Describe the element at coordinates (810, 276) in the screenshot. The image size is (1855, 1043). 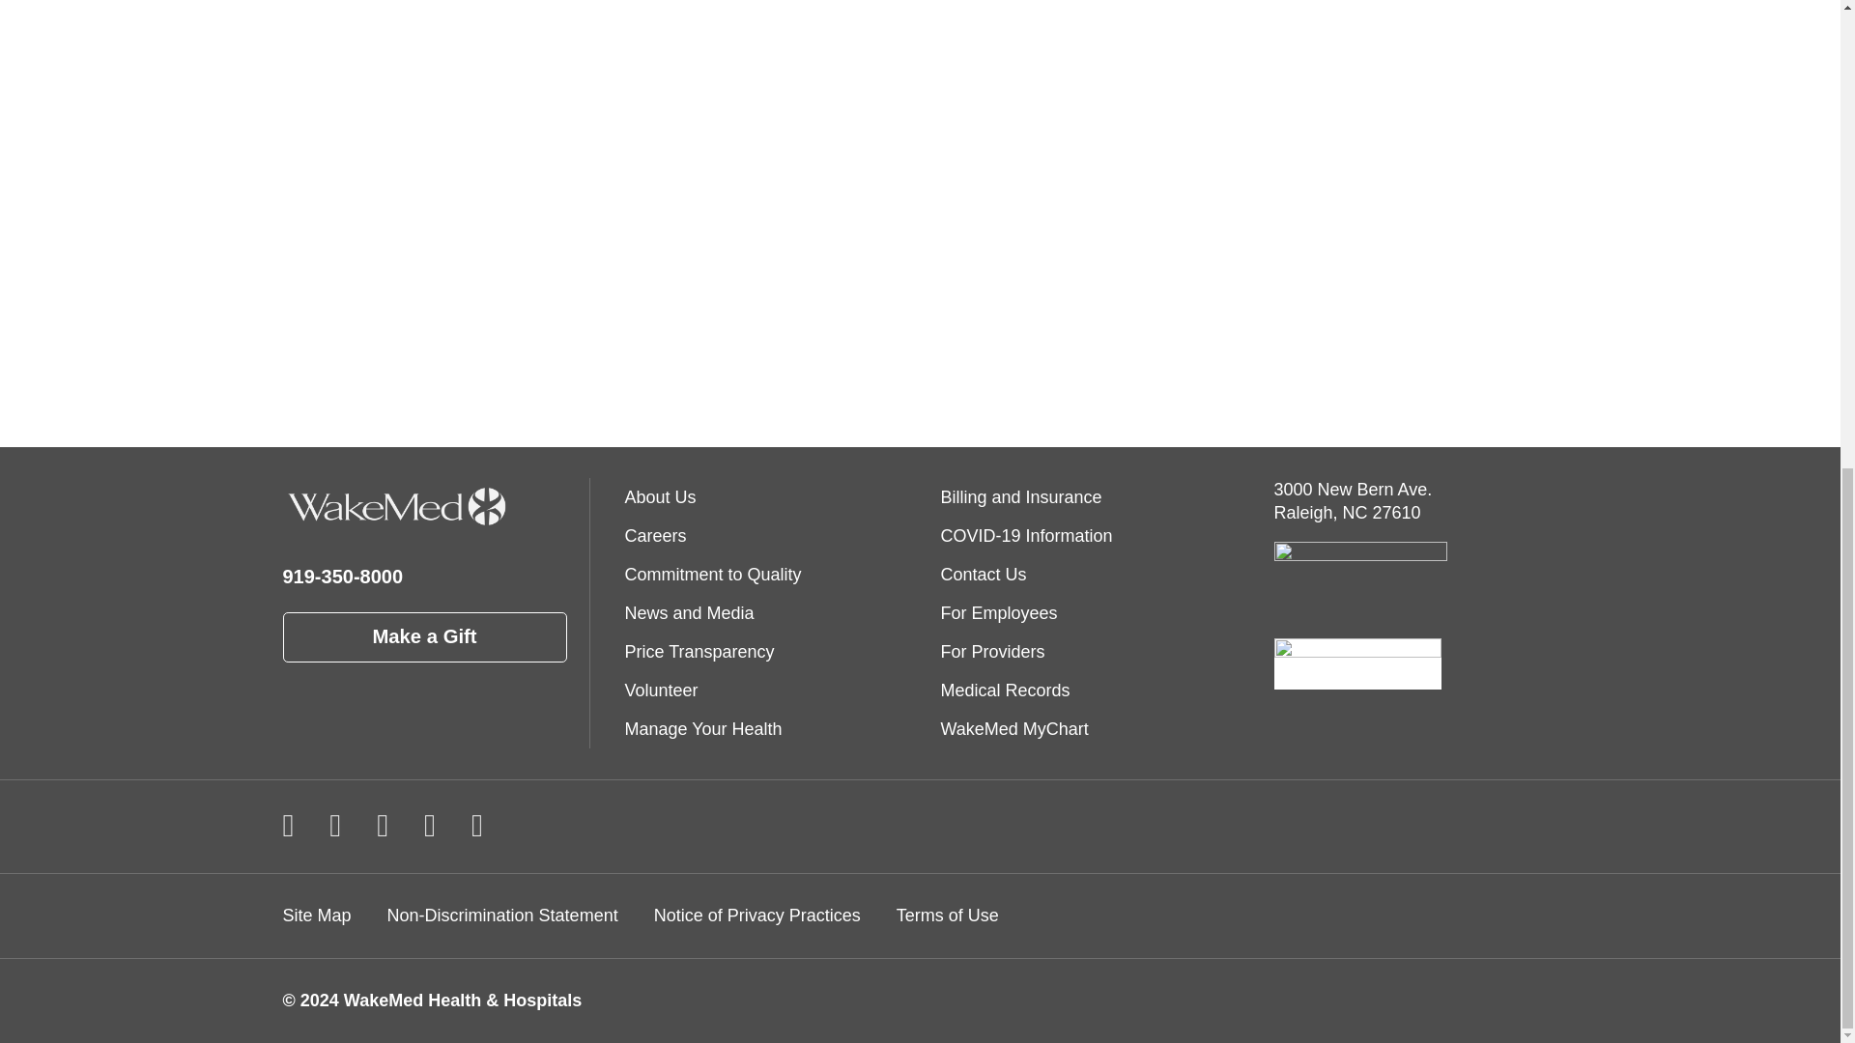
I see `See OUR STORY for more information.` at that location.